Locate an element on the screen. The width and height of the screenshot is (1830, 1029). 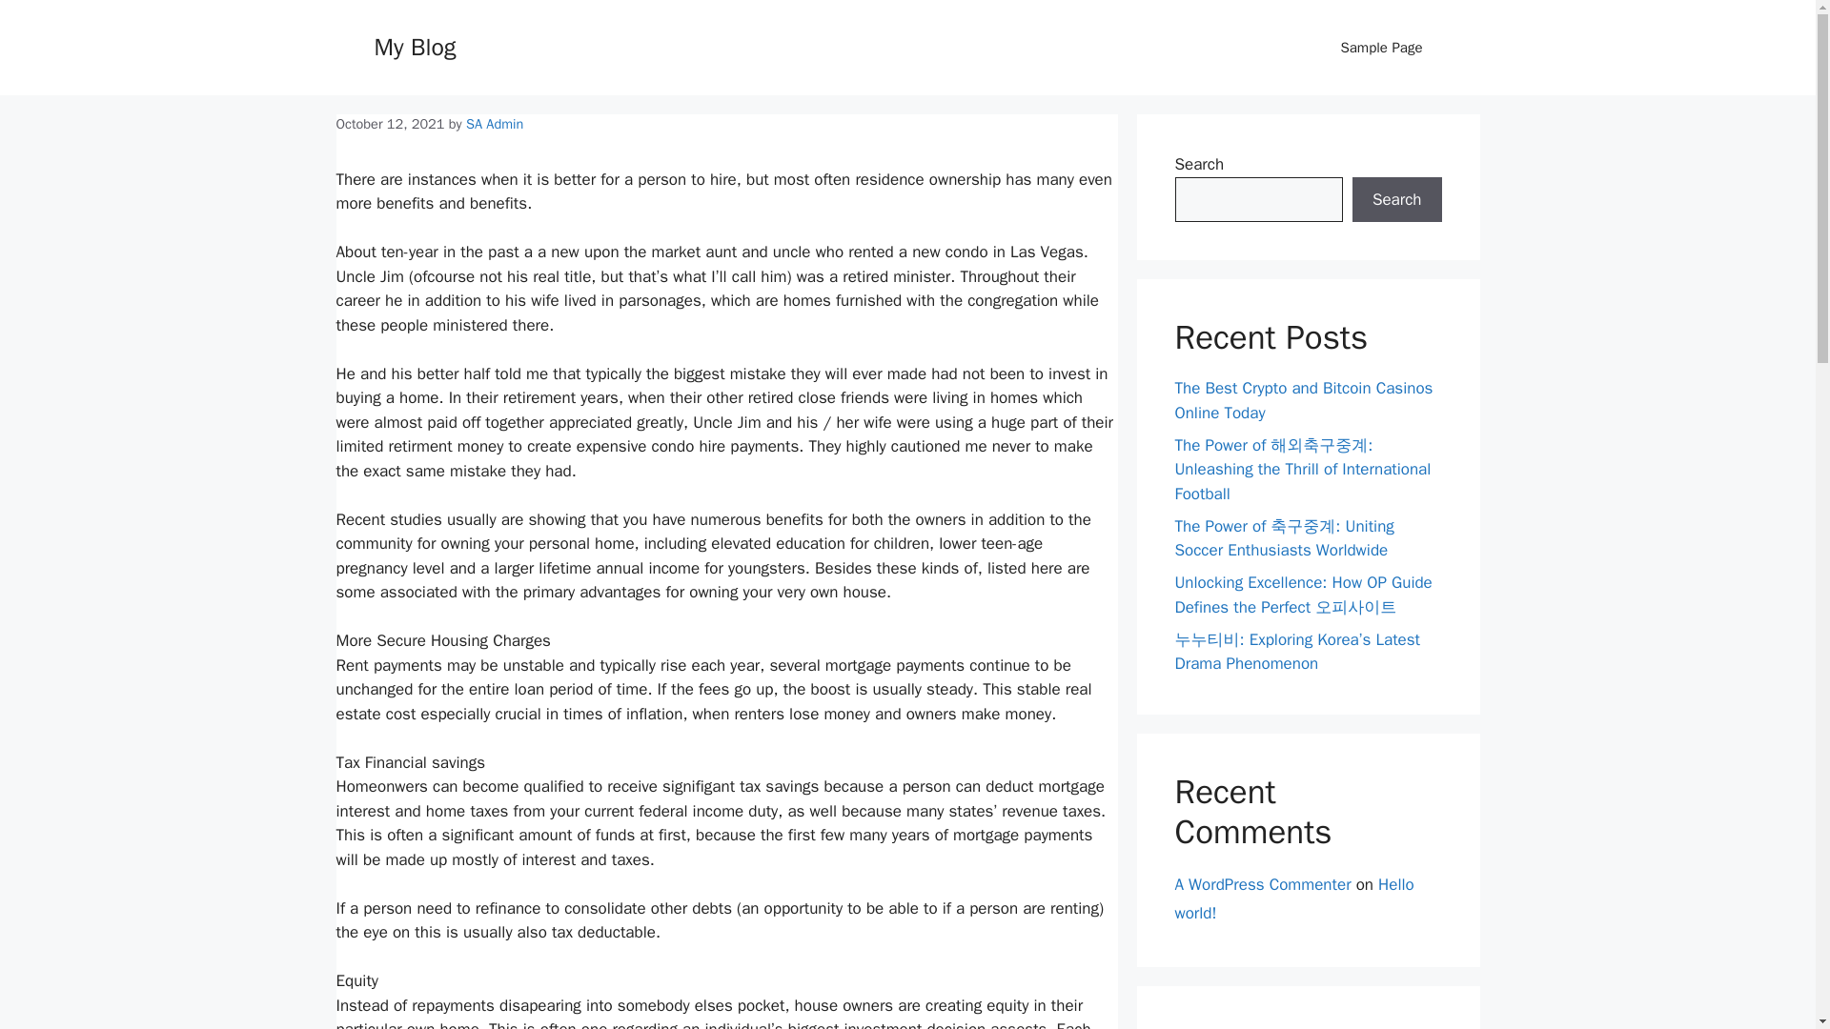
The Best Crypto and Bitcoin Casinos Online Today is located at coordinates (1304, 400).